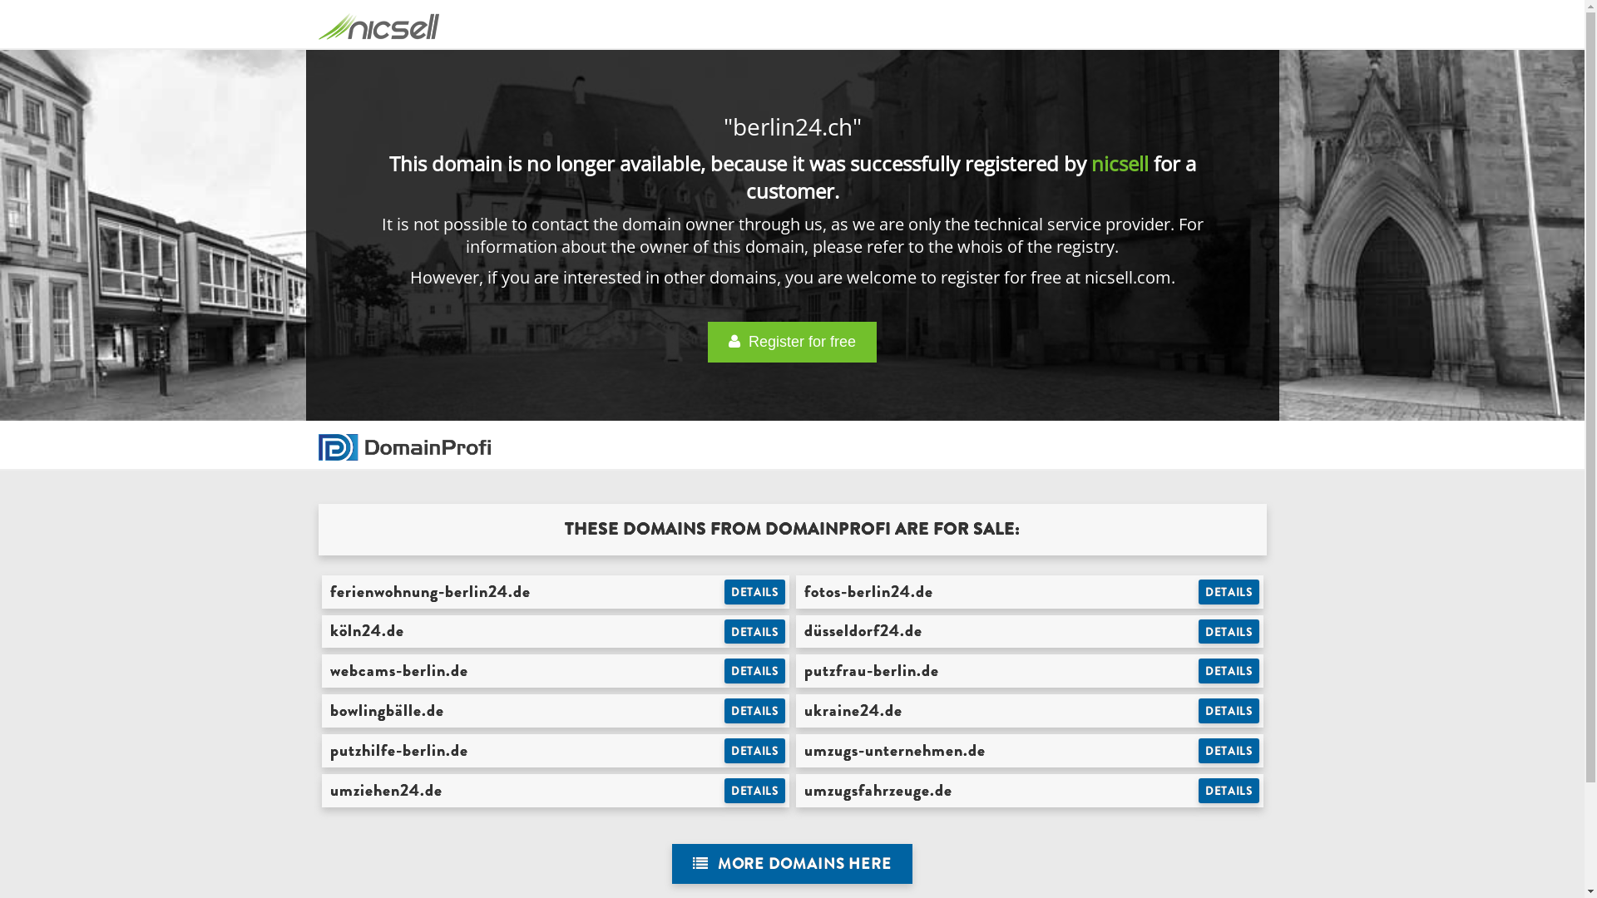  Describe the element at coordinates (755, 632) in the screenshot. I see `DETAILS` at that location.